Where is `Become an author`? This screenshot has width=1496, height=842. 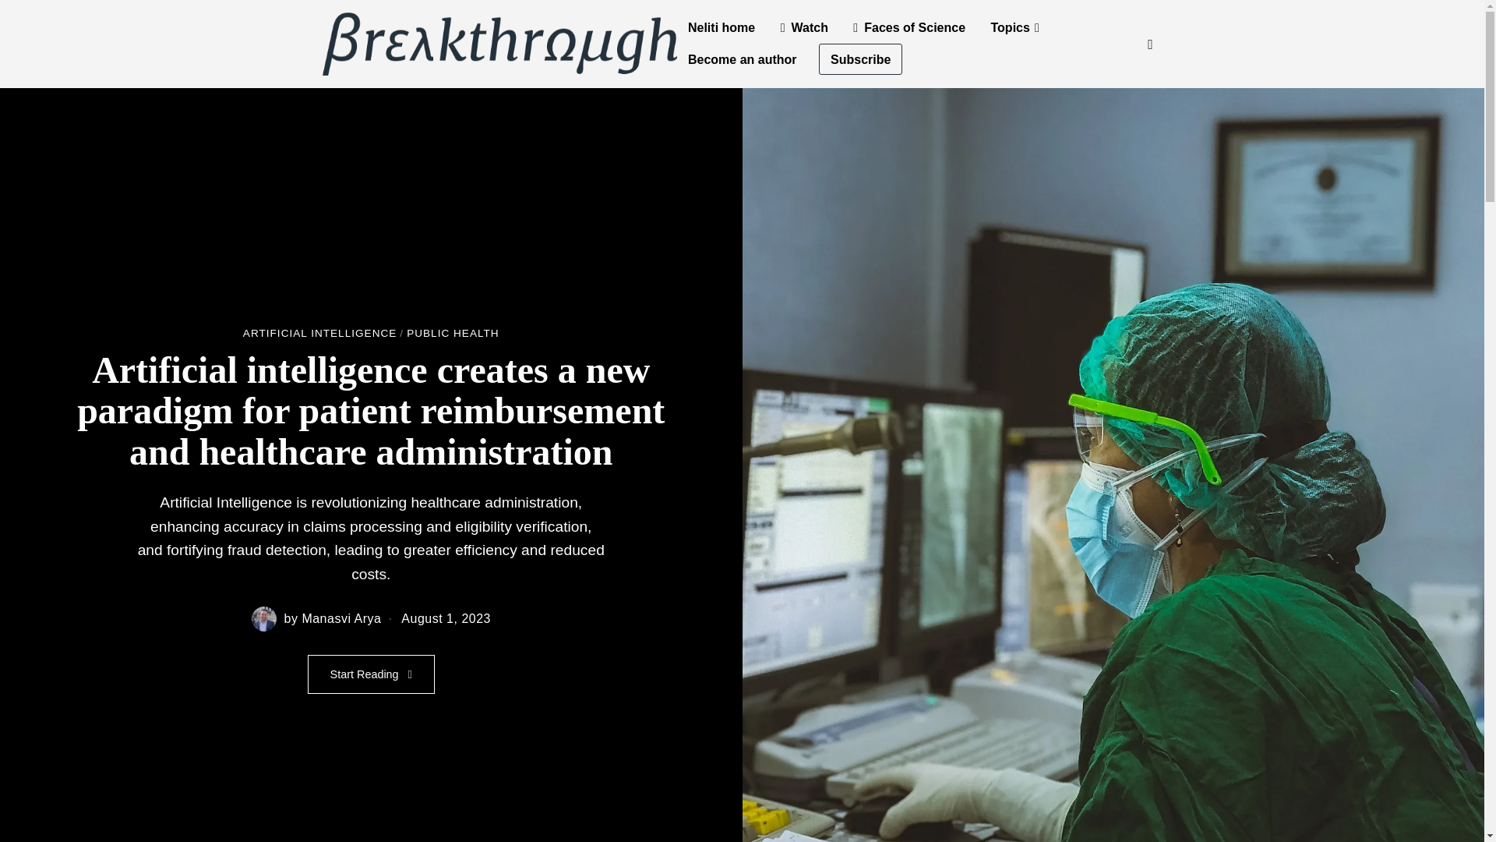
Become an author is located at coordinates (742, 60).